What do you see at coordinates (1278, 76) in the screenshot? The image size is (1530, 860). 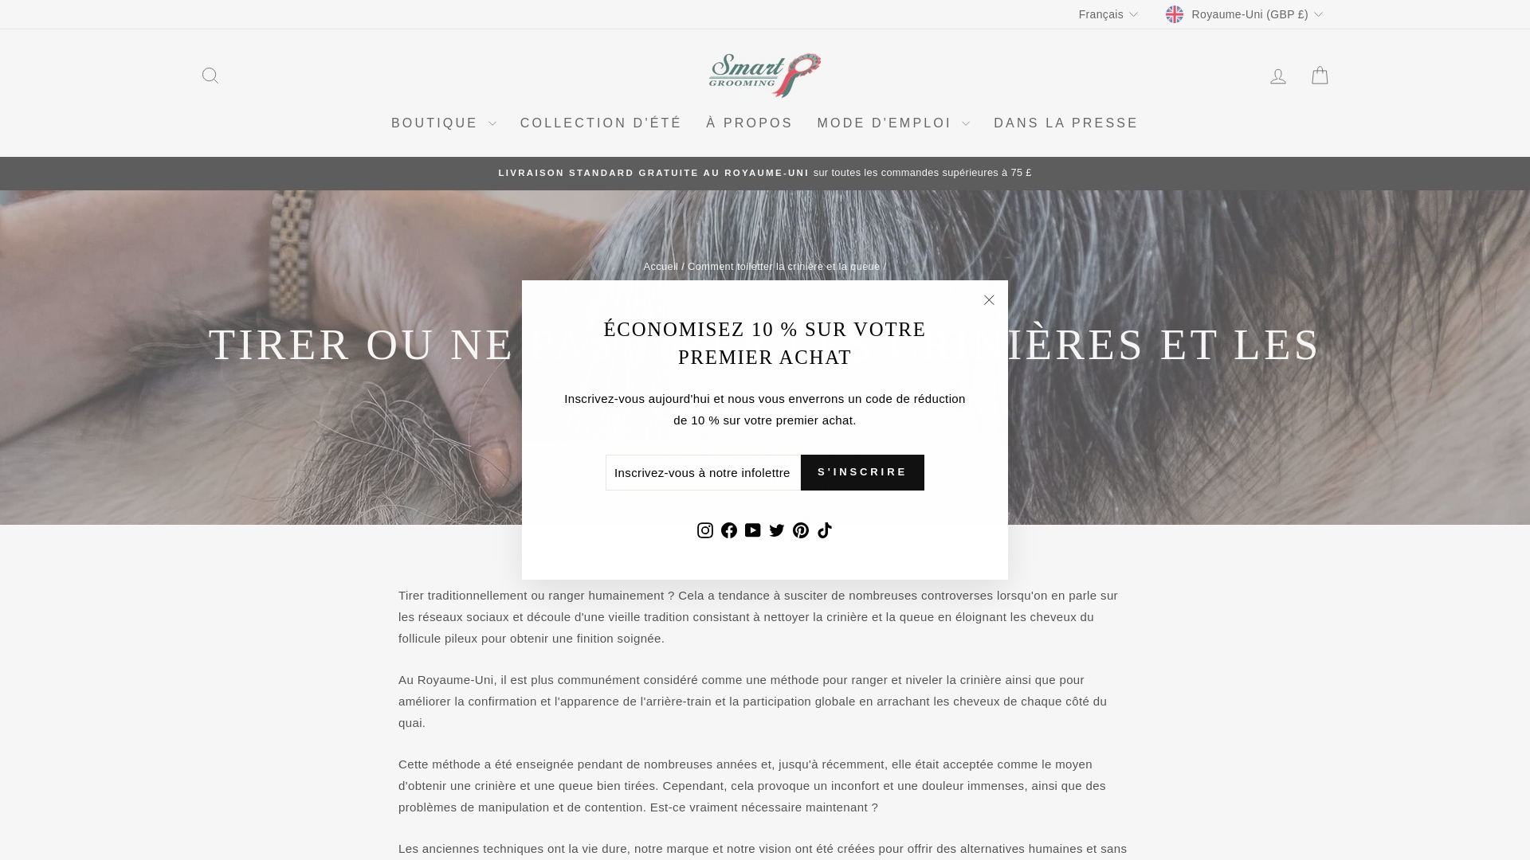 I see `ACCOUNT` at bounding box center [1278, 76].